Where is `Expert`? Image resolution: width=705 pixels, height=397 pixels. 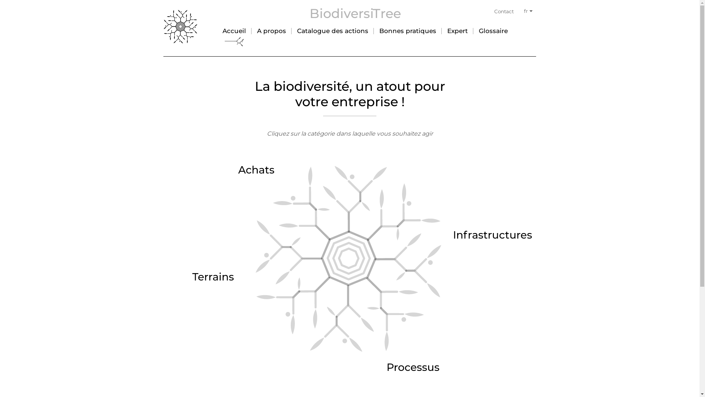 Expert is located at coordinates (458, 31).